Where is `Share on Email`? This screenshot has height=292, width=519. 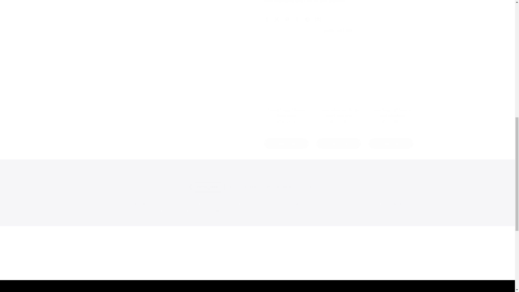
Share on Email is located at coordinates (317, 19).